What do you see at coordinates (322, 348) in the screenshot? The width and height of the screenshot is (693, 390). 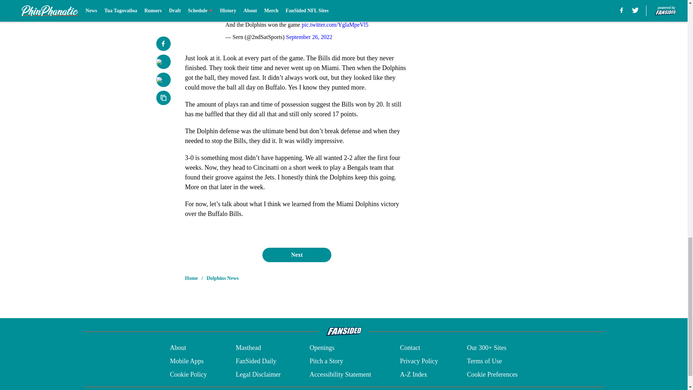 I see `Openings` at bounding box center [322, 348].